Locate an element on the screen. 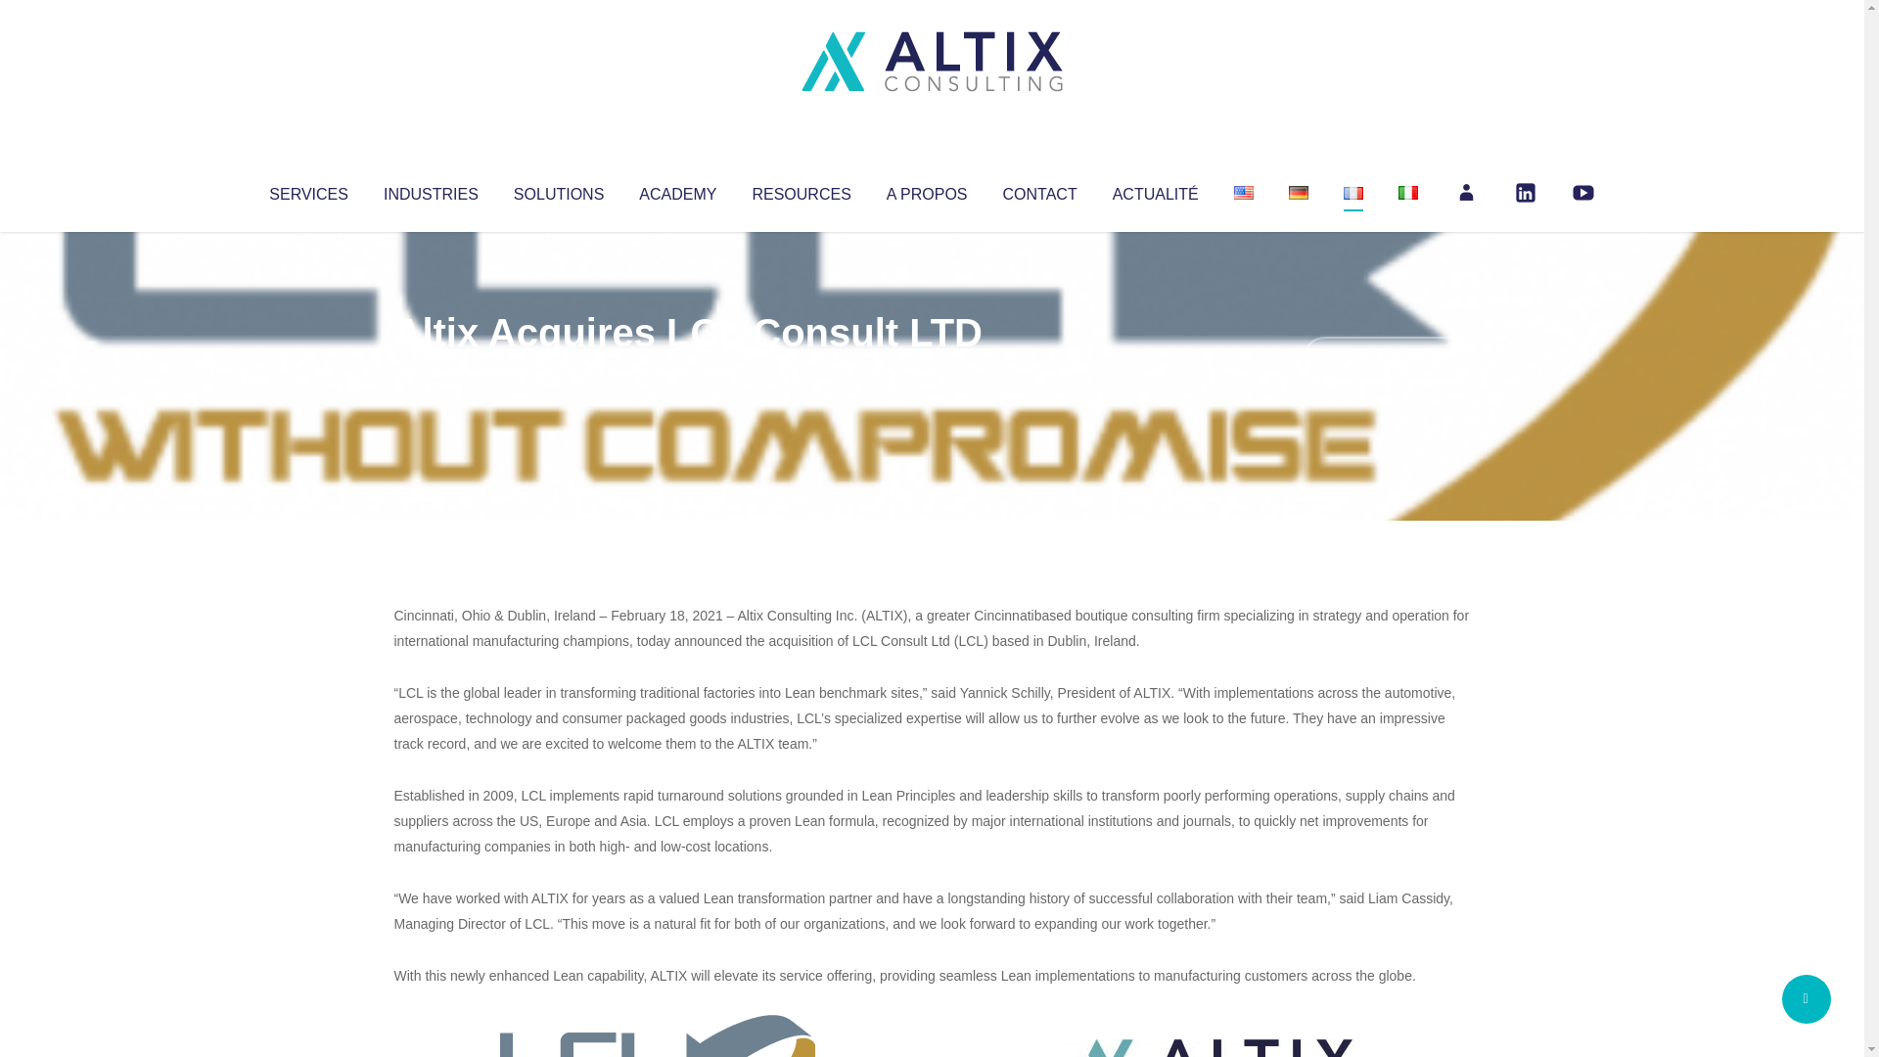 Image resolution: width=1879 pixels, height=1057 pixels. No Comments is located at coordinates (1386, 358).